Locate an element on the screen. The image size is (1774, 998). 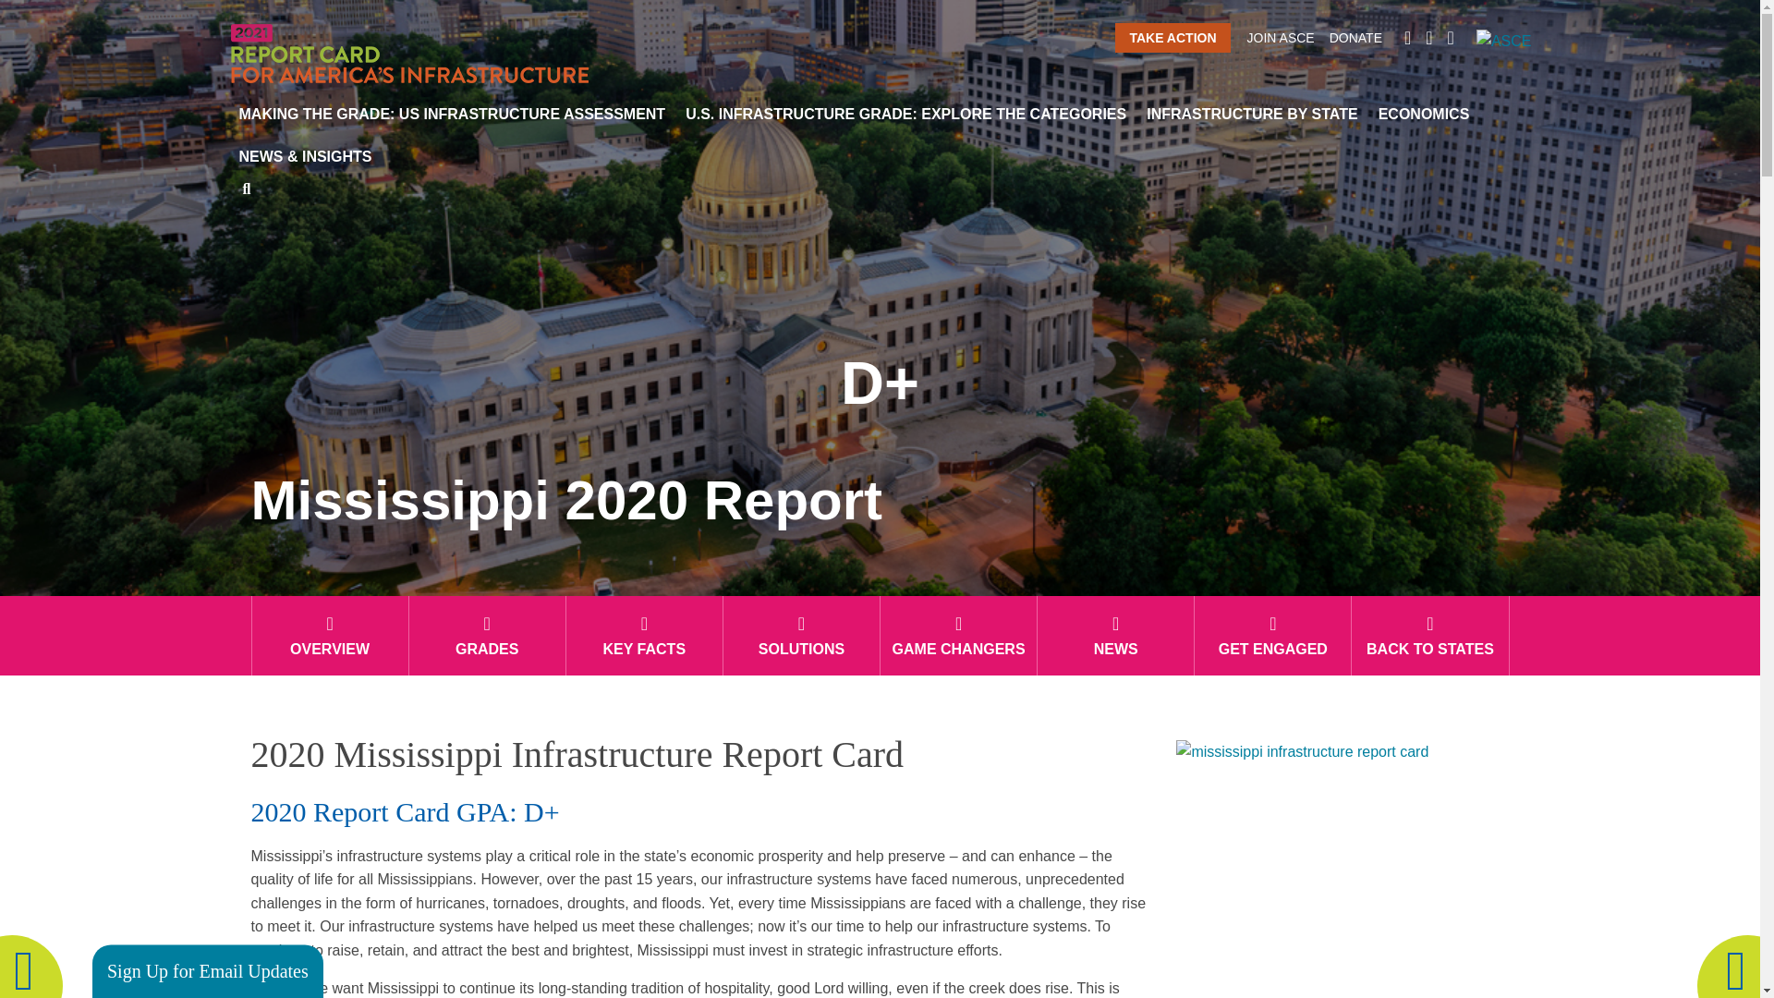
TAKE ACTION is located at coordinates (1172, 37).